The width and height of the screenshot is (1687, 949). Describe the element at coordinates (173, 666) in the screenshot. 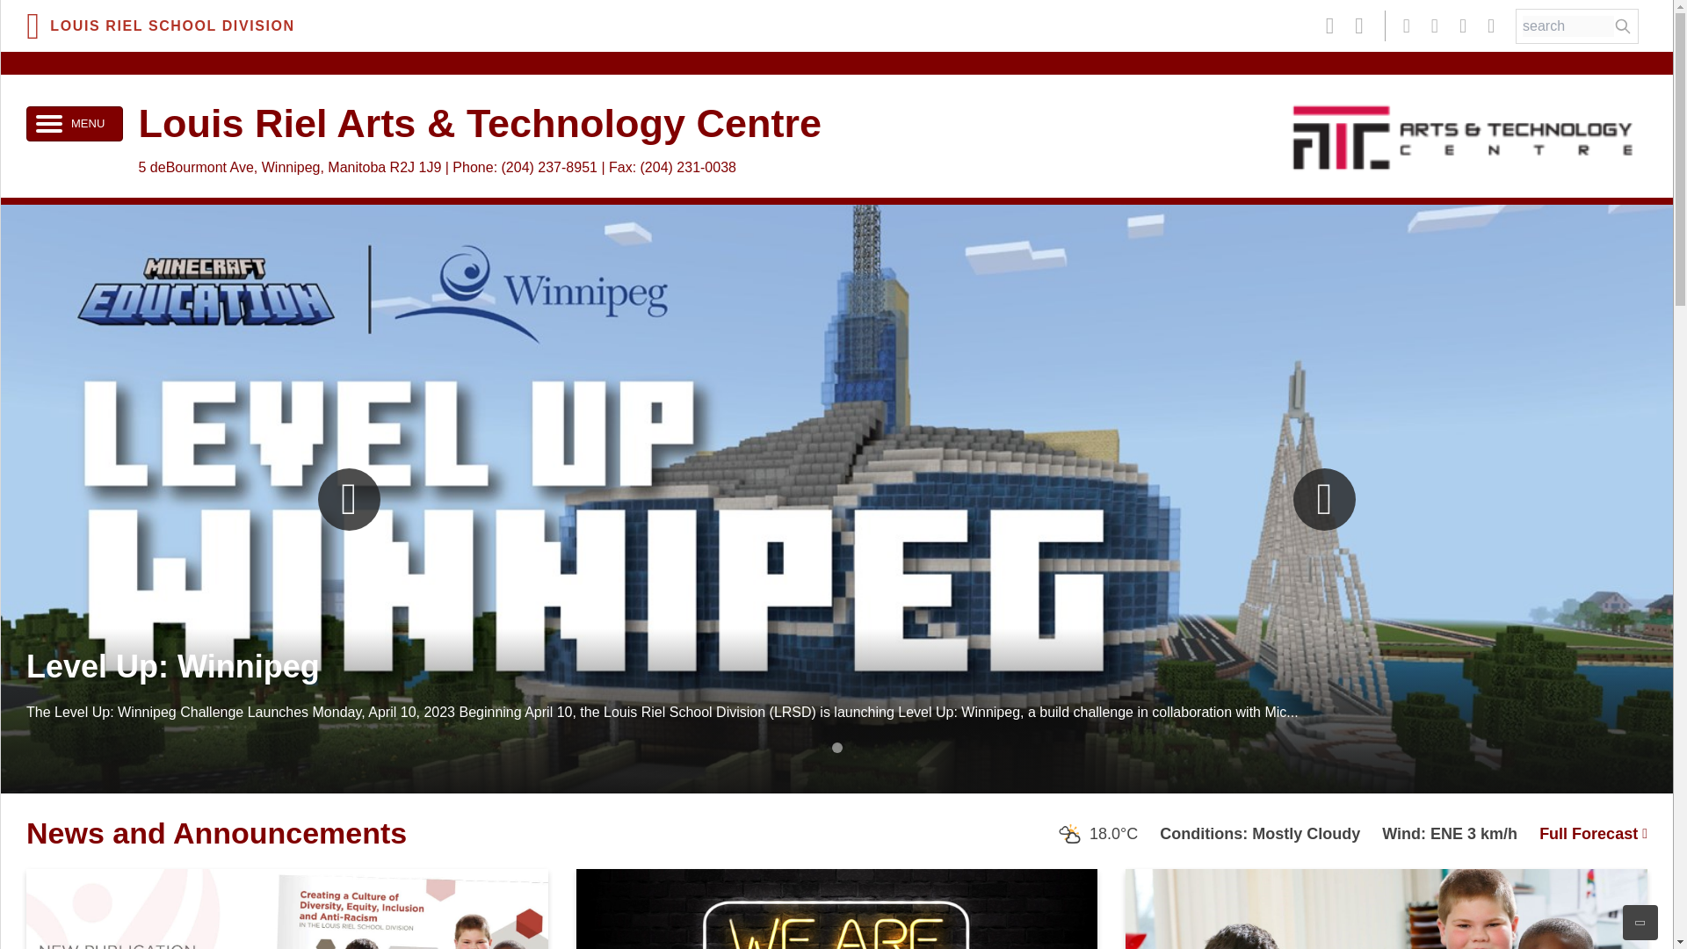

I see `Level Up: Winnipeg` at that location.